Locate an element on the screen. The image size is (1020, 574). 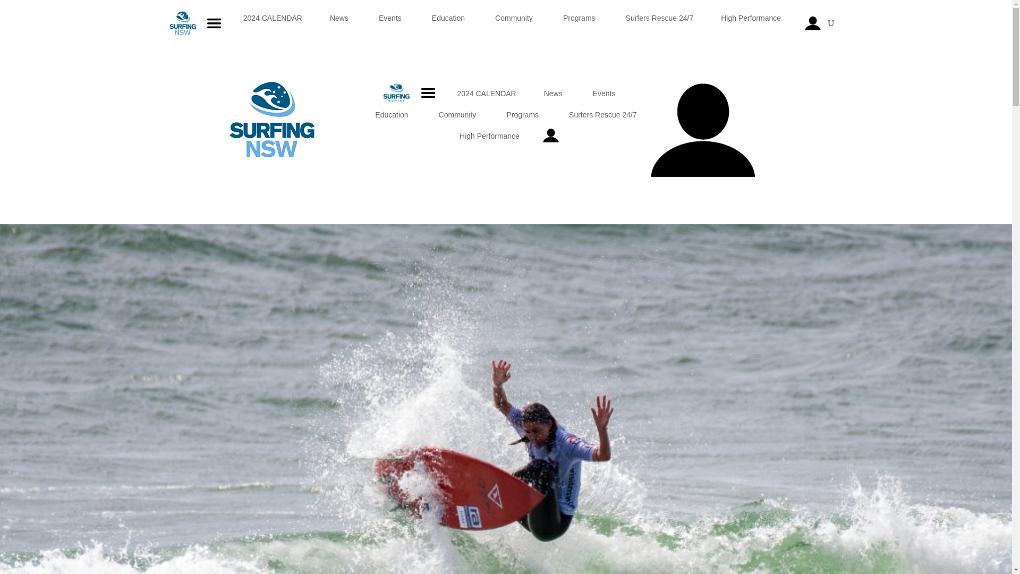
profile-image-black is located at coordinates (702, 131).